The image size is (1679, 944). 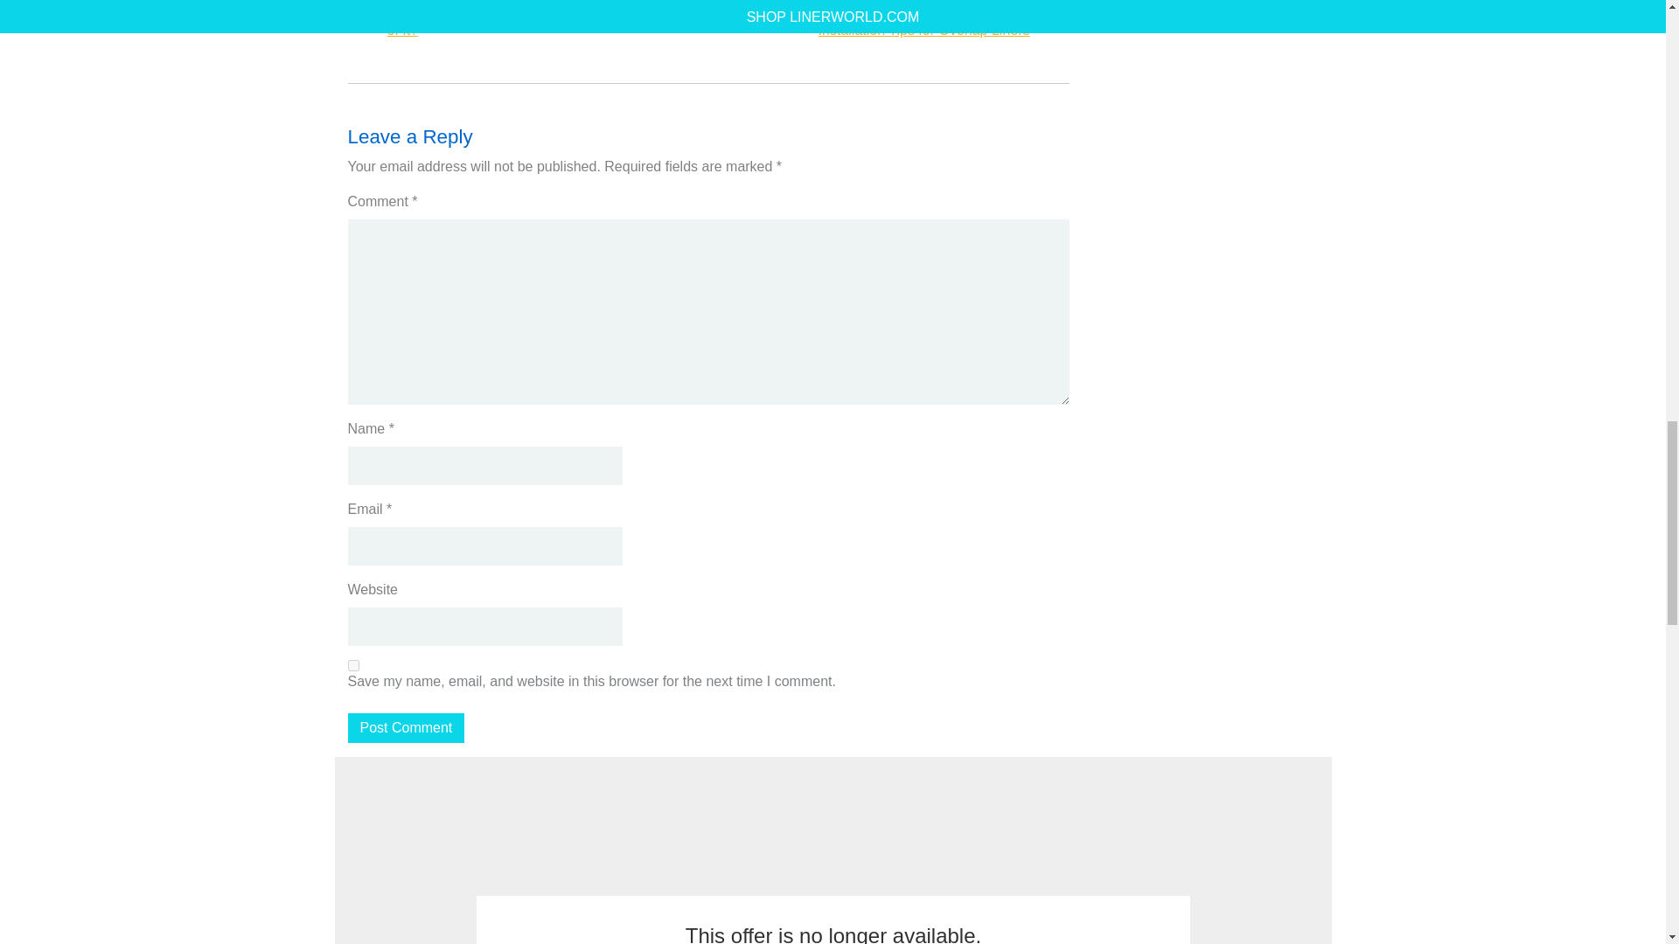 What do you see at coordinates (406, 727) in the screenshot?
I see `Post Comment` at bounding box center [406, 727].